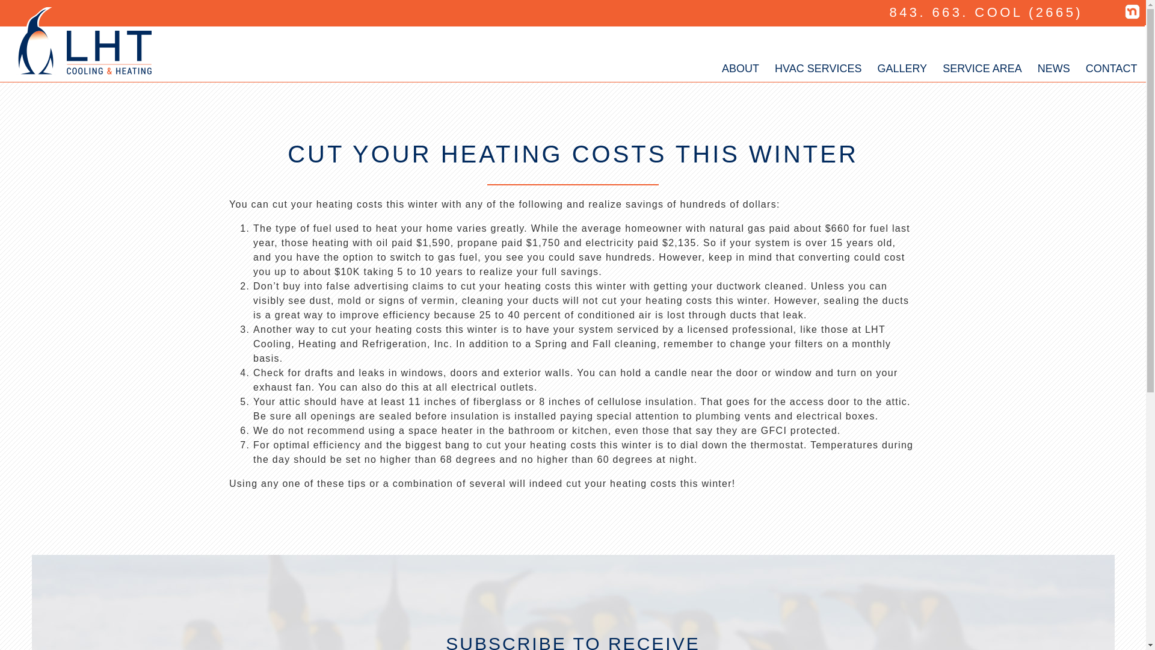 This screenshot has height=650, width=1155. What do you see at coordinates (902, 66) in the screenshot?
I see `GALLERY` at bounding box center [902, 66].